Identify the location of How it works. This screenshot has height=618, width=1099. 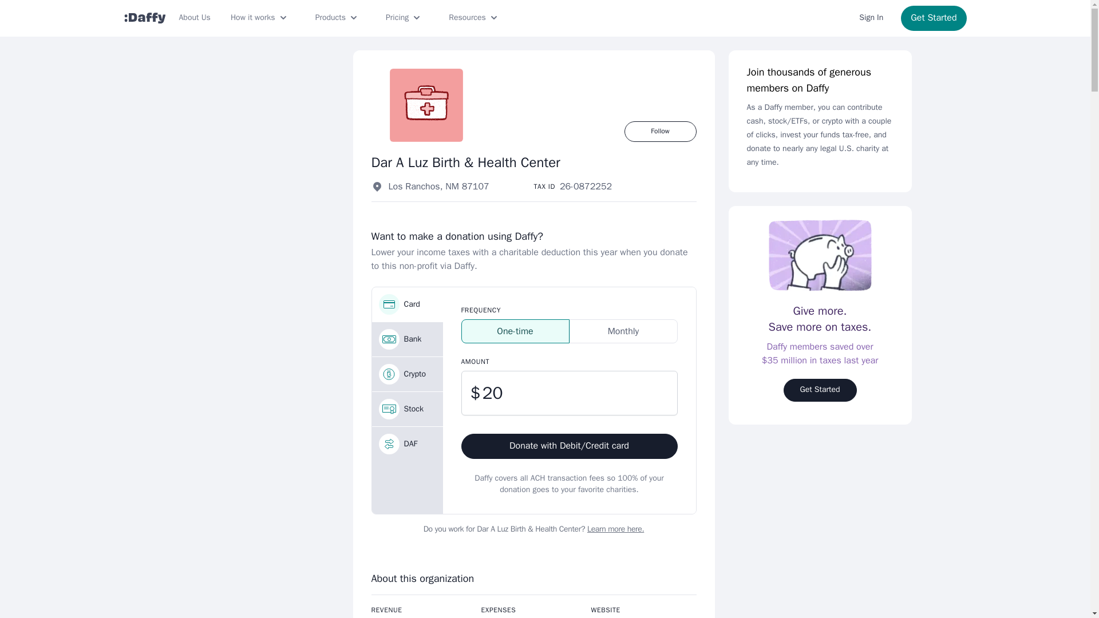
(260, 18).